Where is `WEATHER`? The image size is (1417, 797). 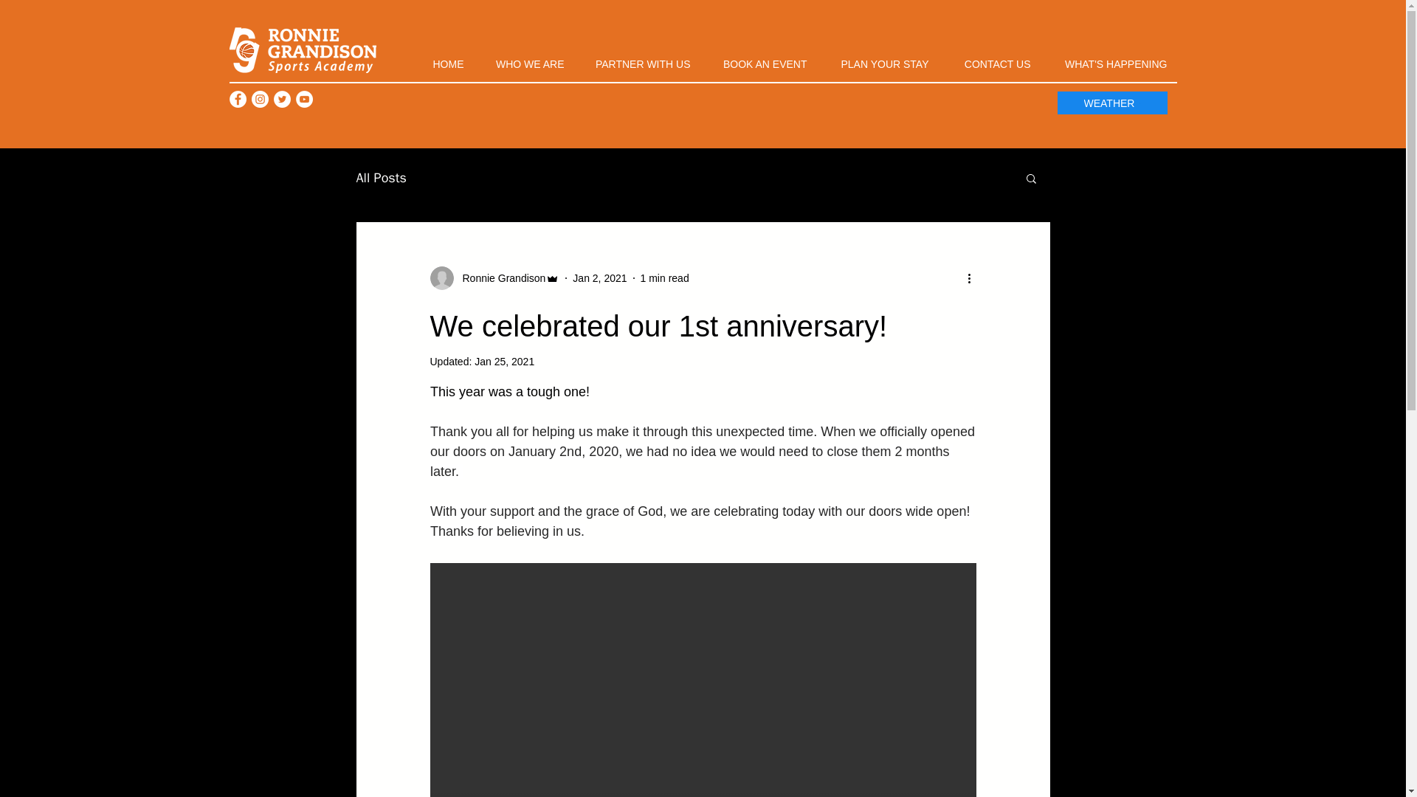
WEATHER is located at coordinates (1111, 103).